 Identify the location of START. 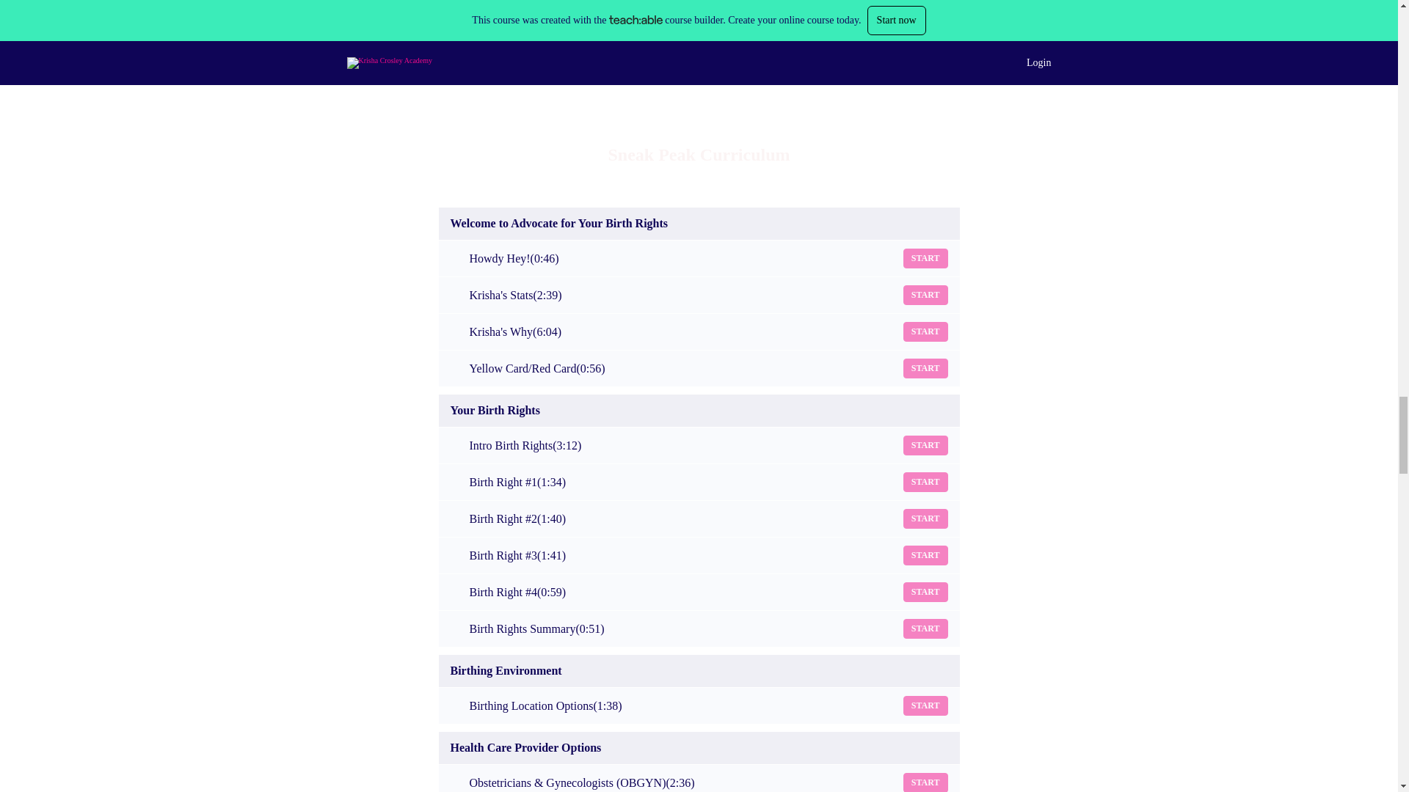
(925, 591).